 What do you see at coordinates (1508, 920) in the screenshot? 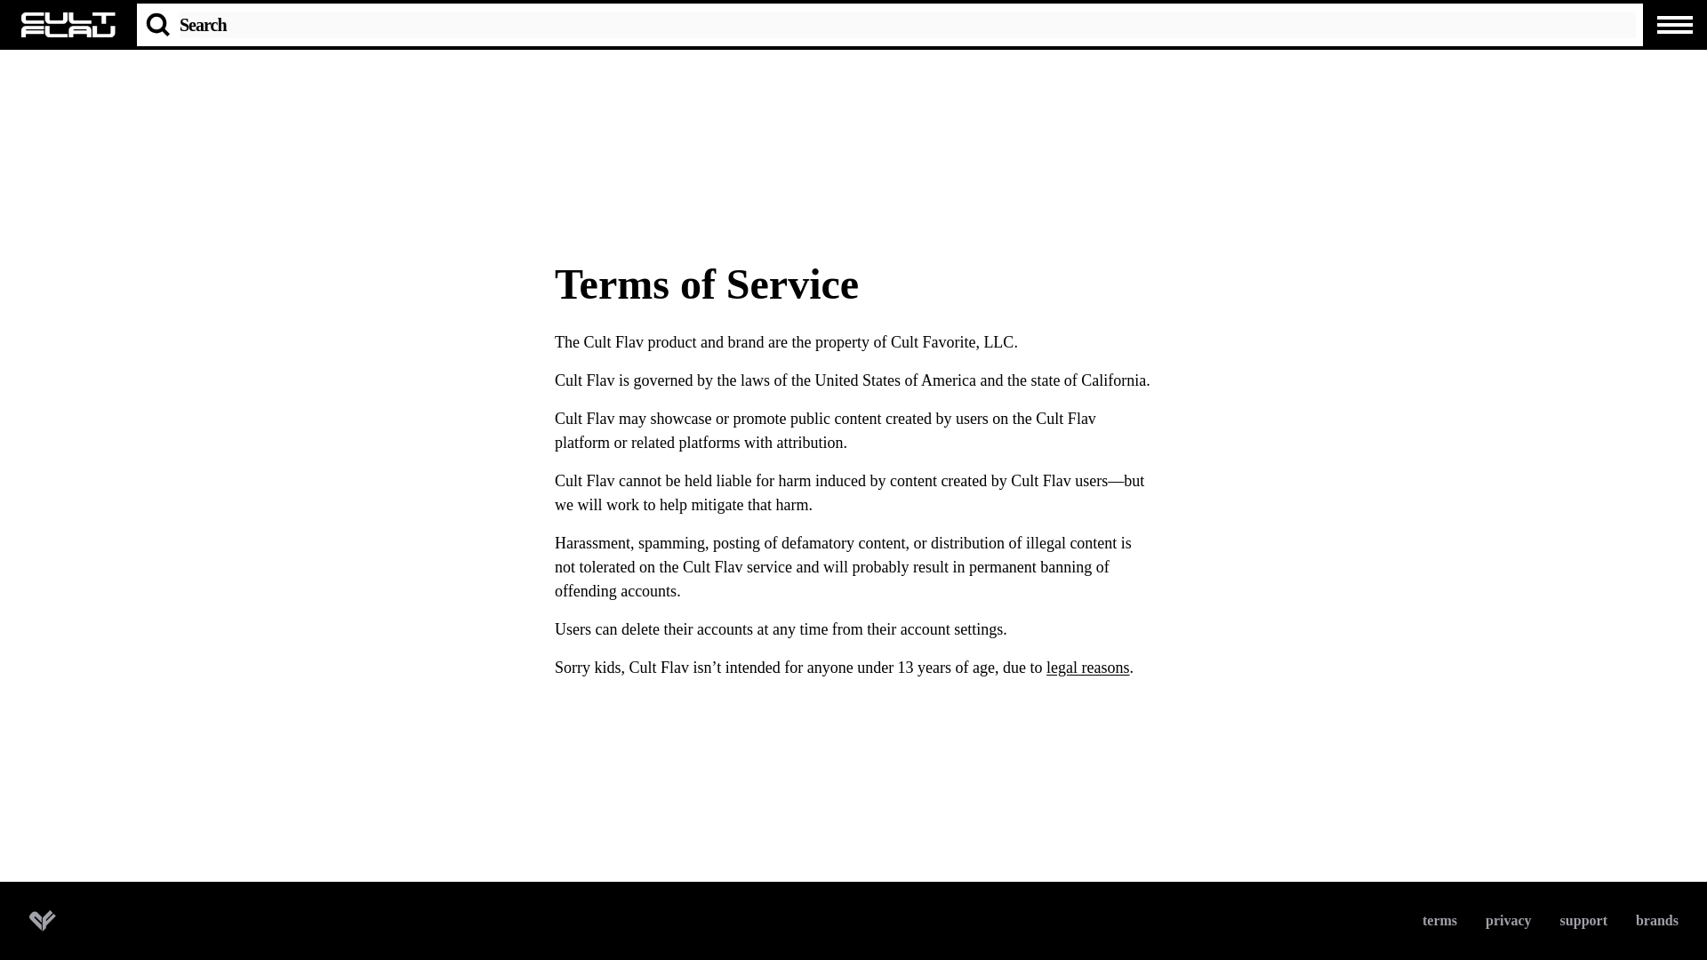
I see `privacy` at bounding box center [1508, 920].